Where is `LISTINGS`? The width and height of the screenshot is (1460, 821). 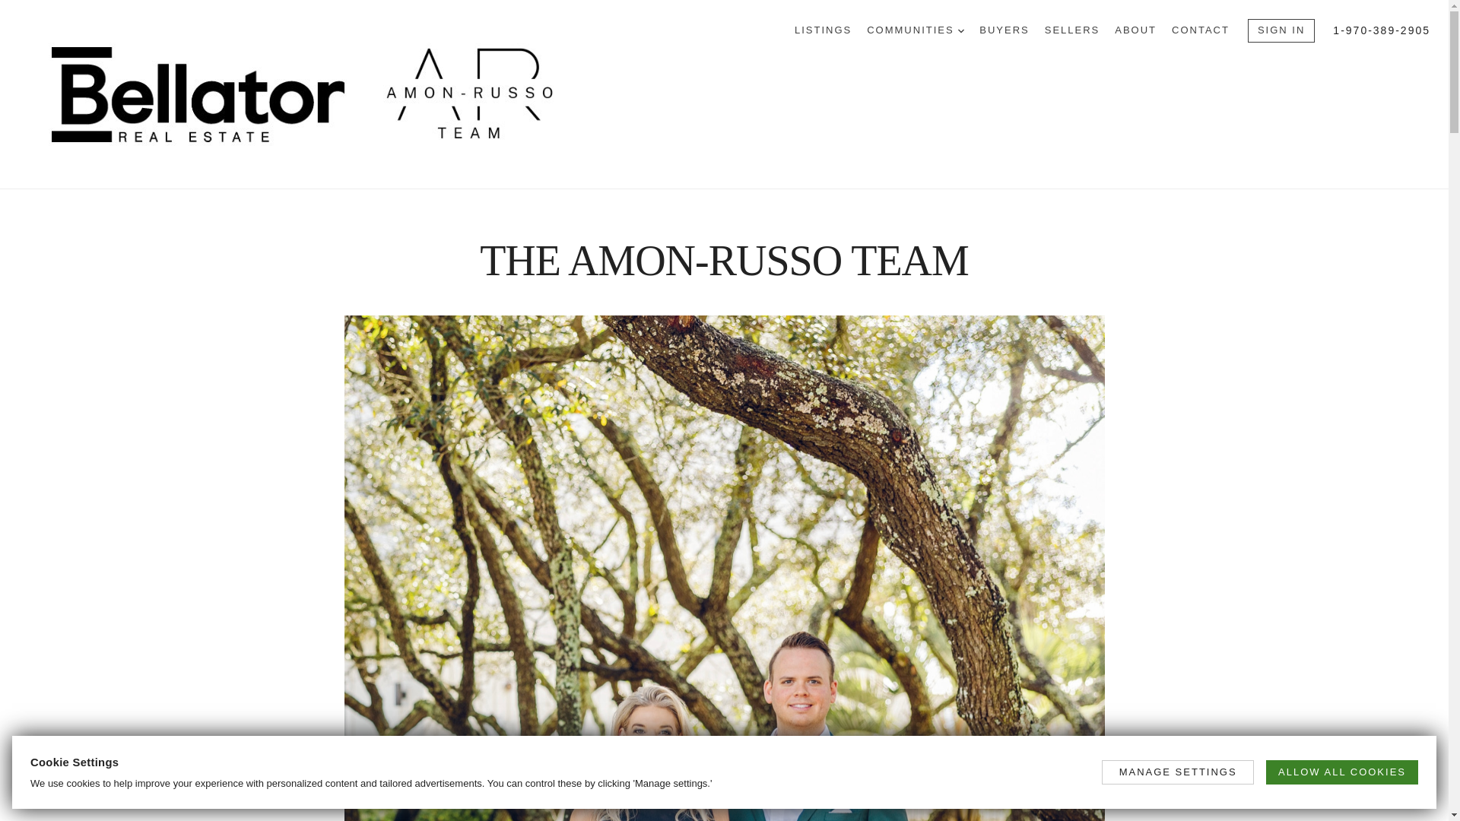
LISTINGS is located at coordinates (823, 30).